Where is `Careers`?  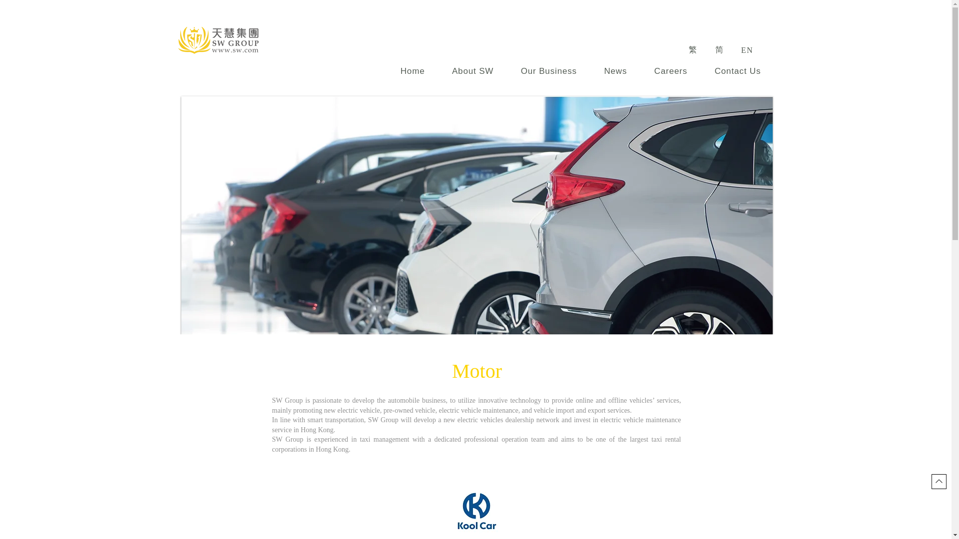 Careers is located at coordinates (670, 71).